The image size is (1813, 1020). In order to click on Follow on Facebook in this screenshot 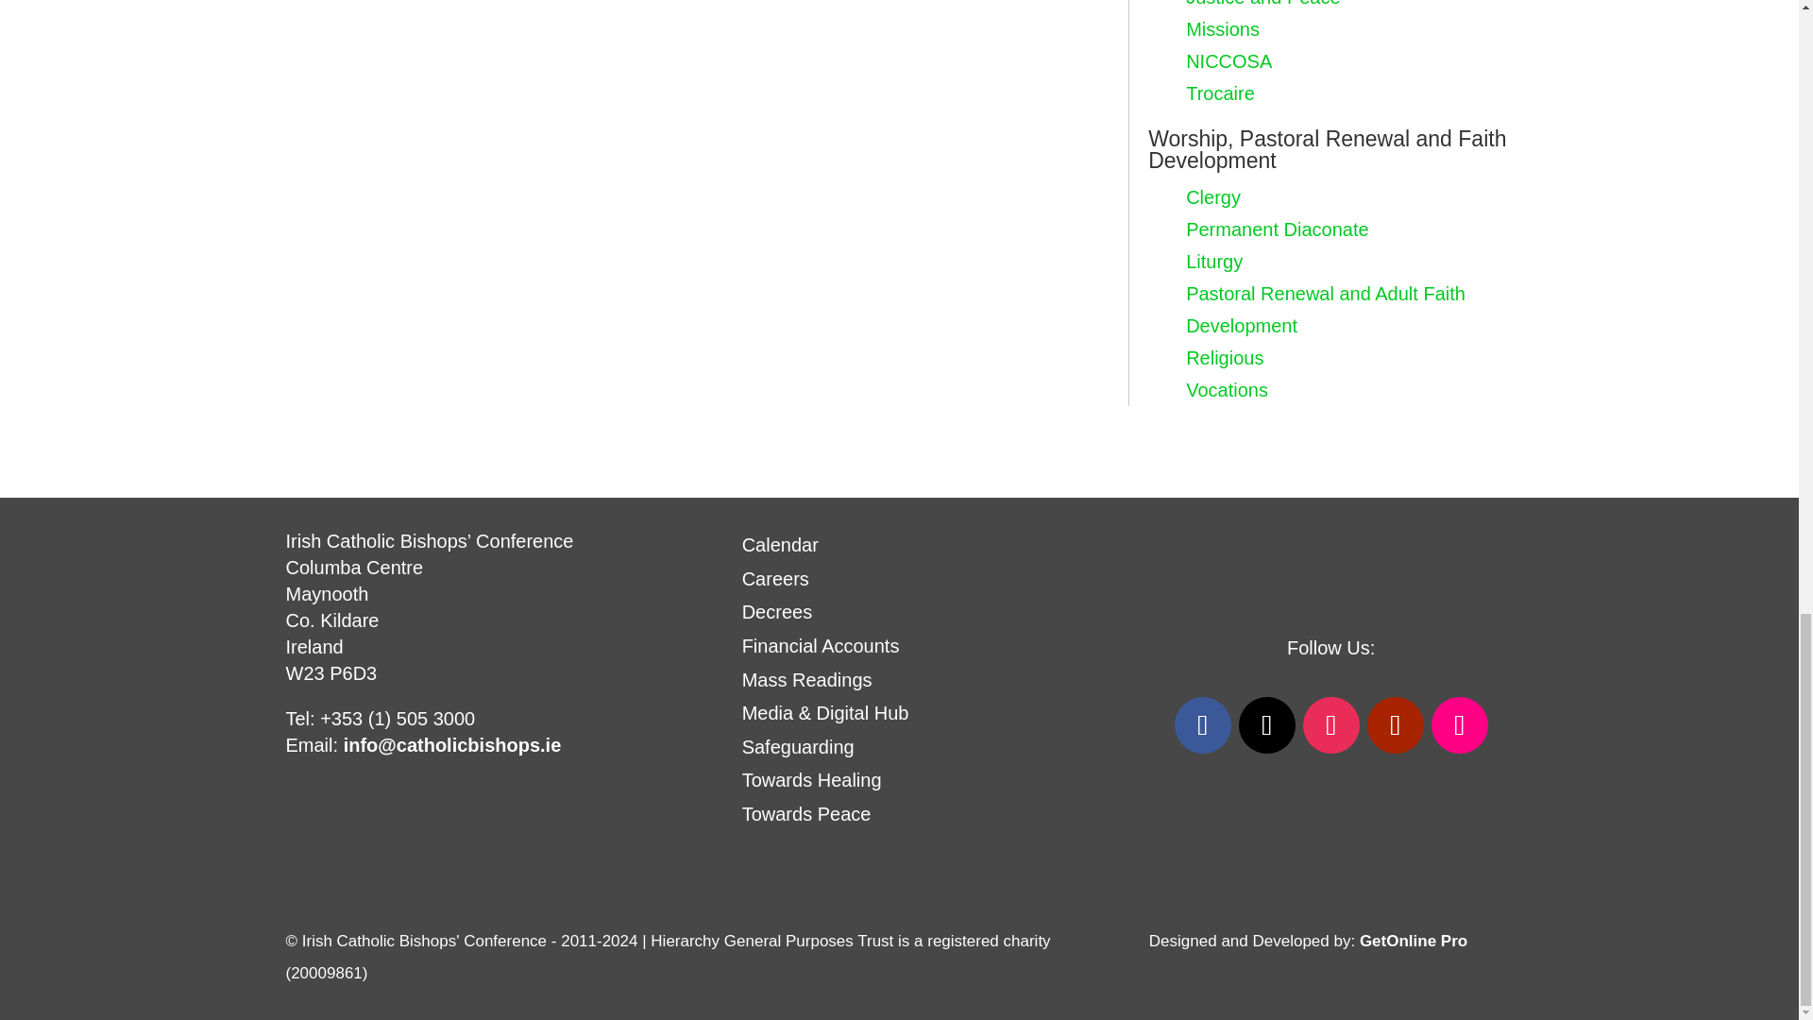, I will do `click(1203, 725)`.